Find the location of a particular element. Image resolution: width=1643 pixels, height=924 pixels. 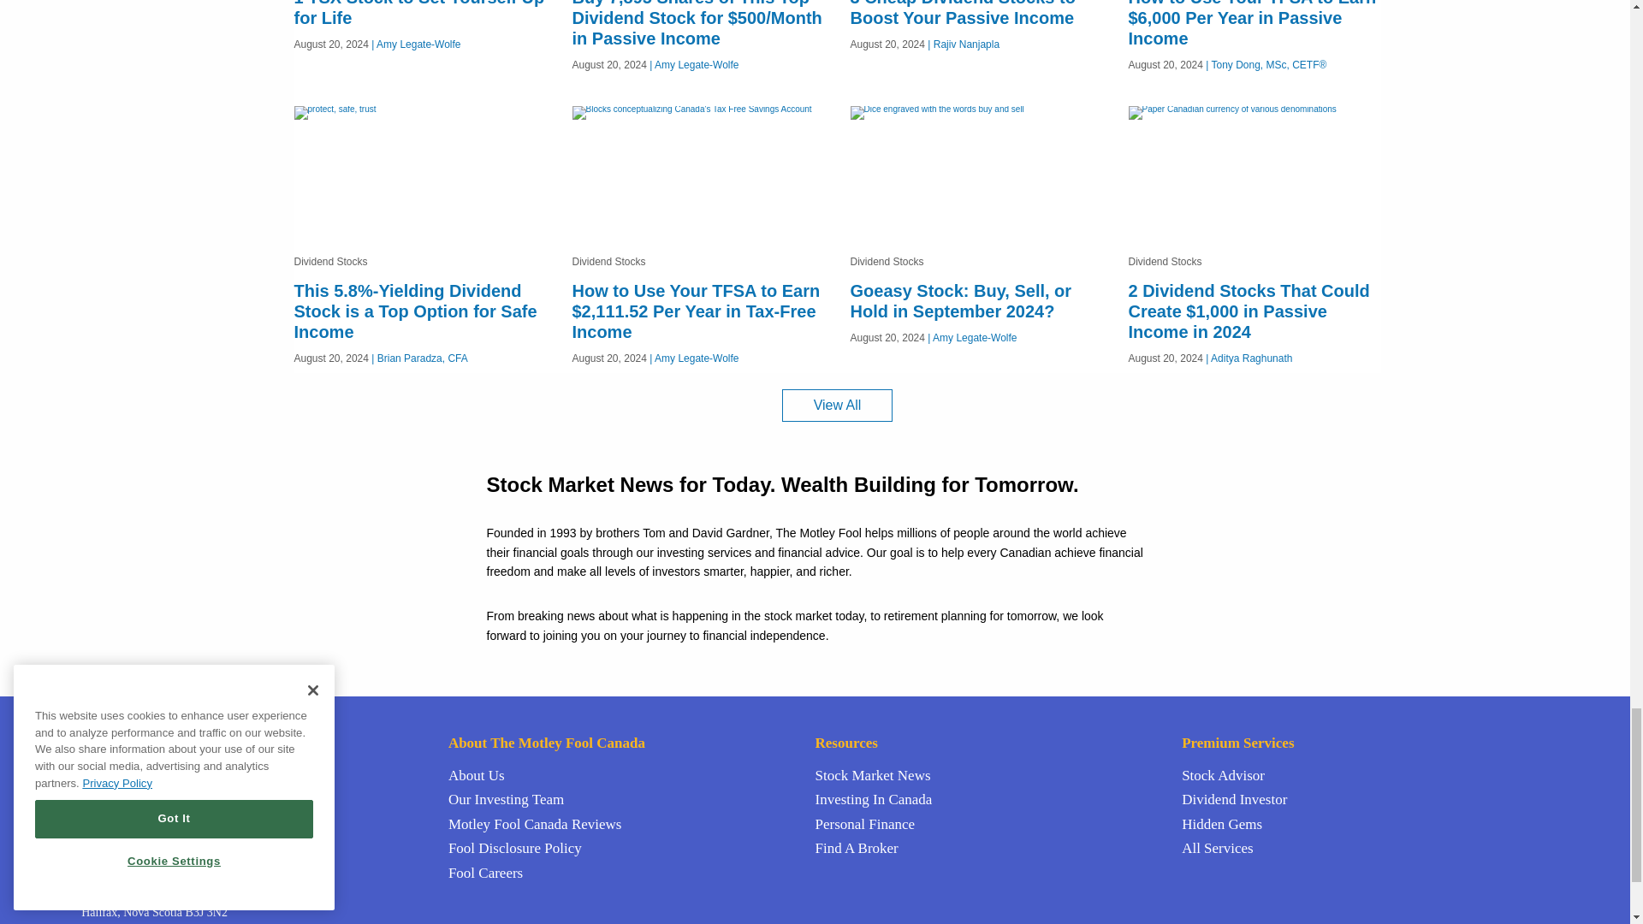

Follow us on Twitter is located at coordinates (91, 845).